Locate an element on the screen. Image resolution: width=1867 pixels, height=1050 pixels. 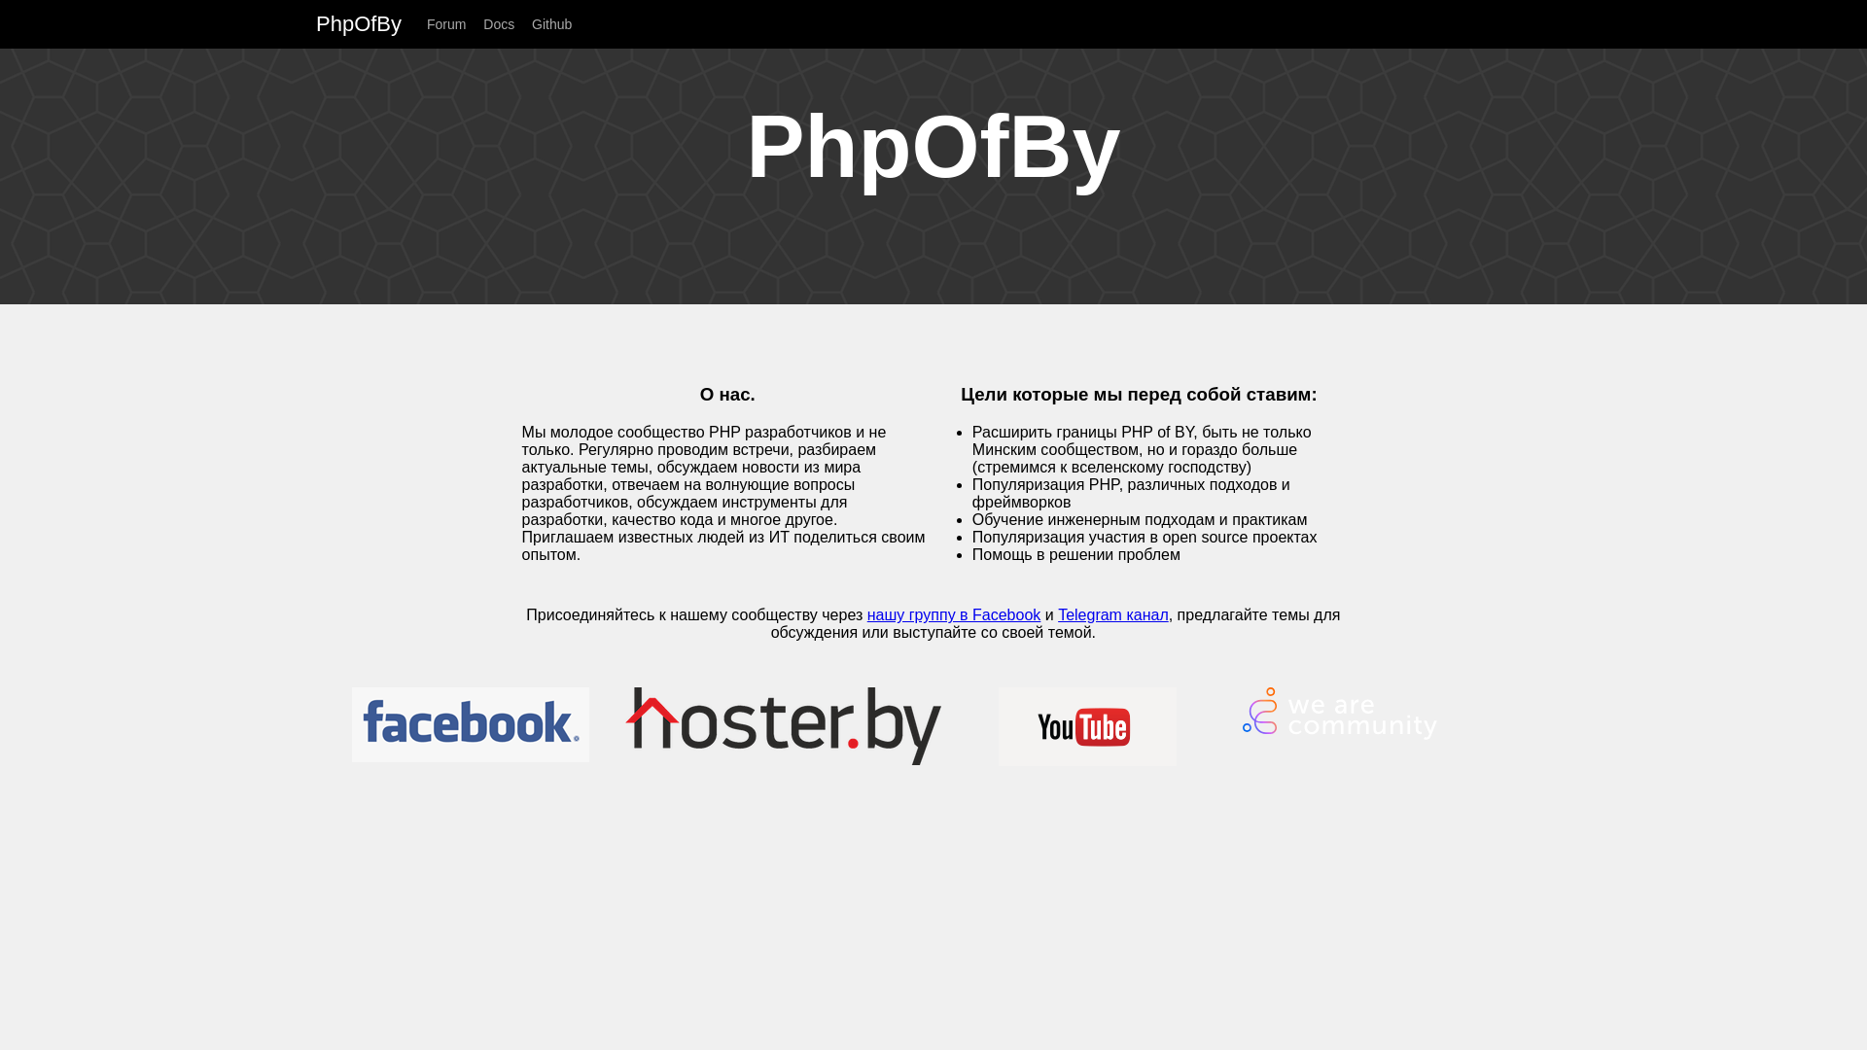
PhpOfBy is located at coordinates (370, 23).